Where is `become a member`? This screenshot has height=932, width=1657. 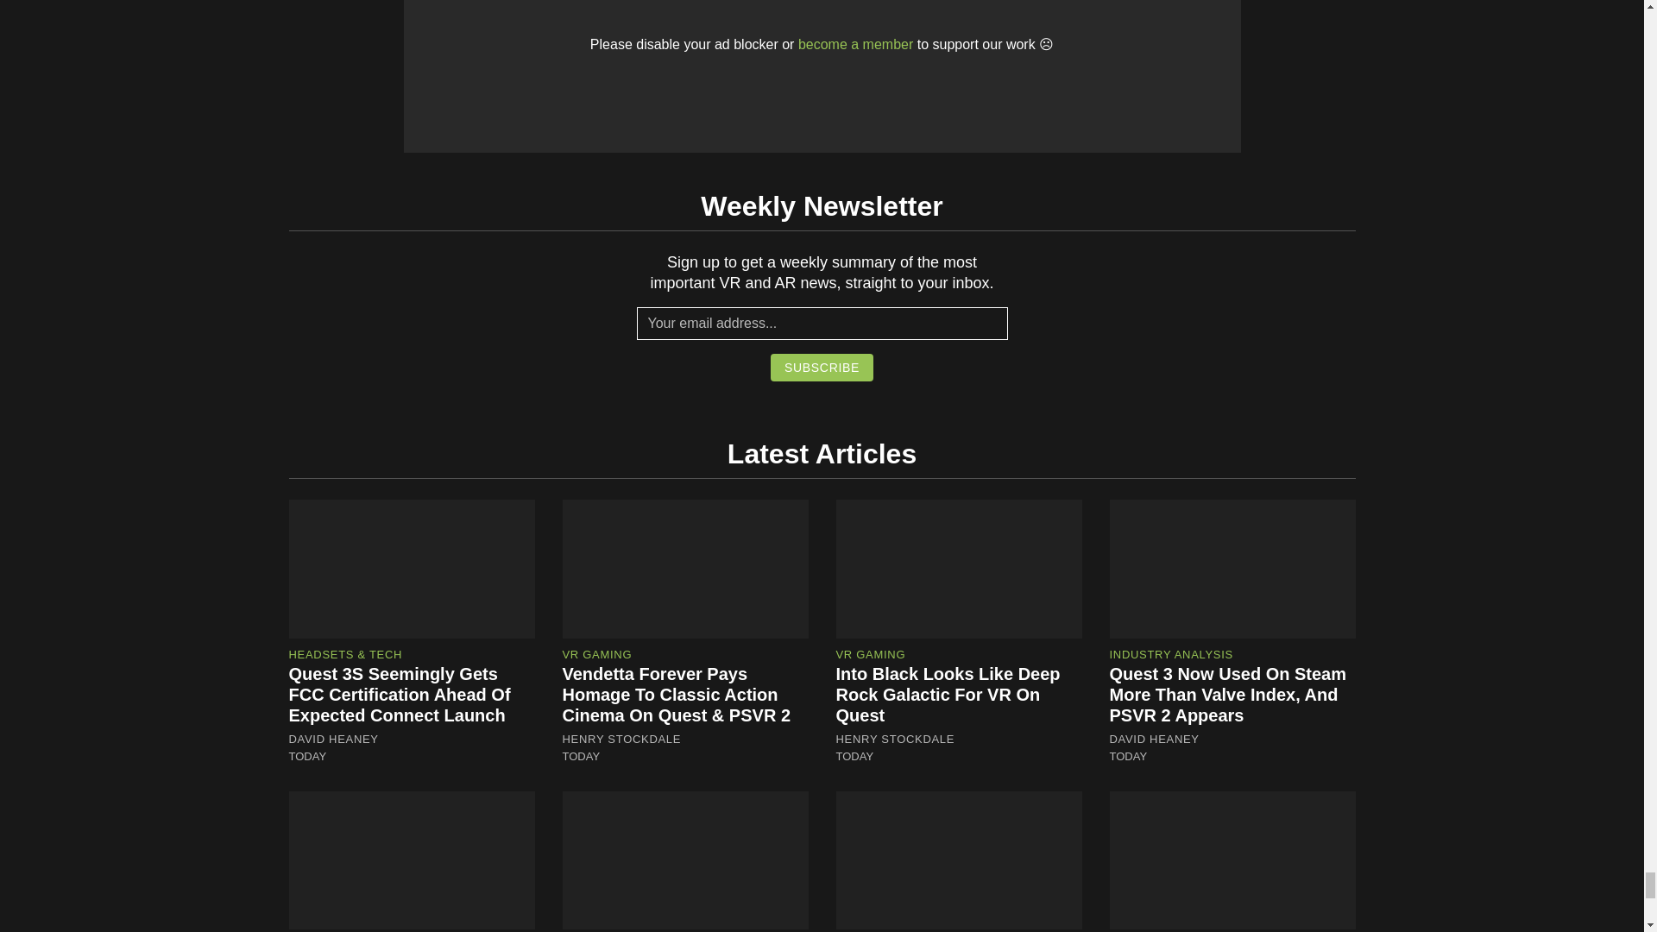 become a member is located at coordinates (855, 45).